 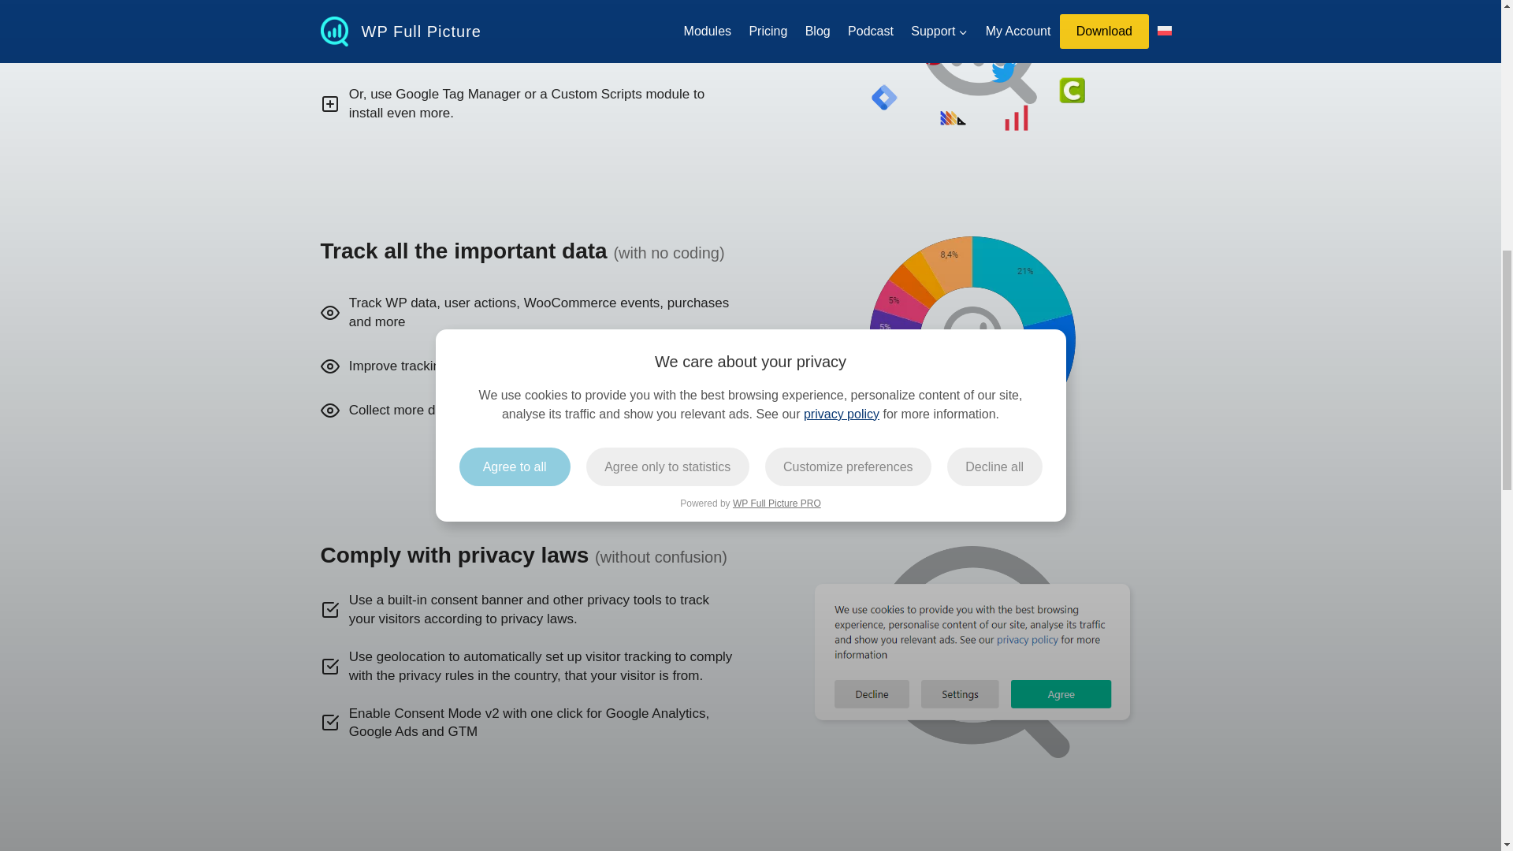 I want to click on Home 6, so click(x=972, y=651).